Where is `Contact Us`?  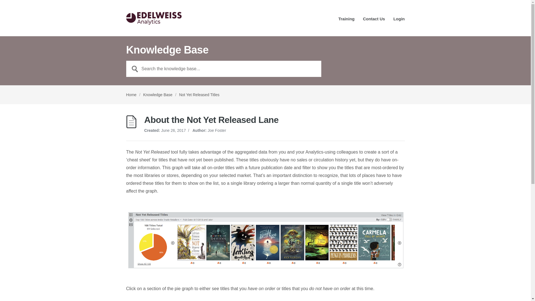 Contact Us is located at coordinates (373, 21).